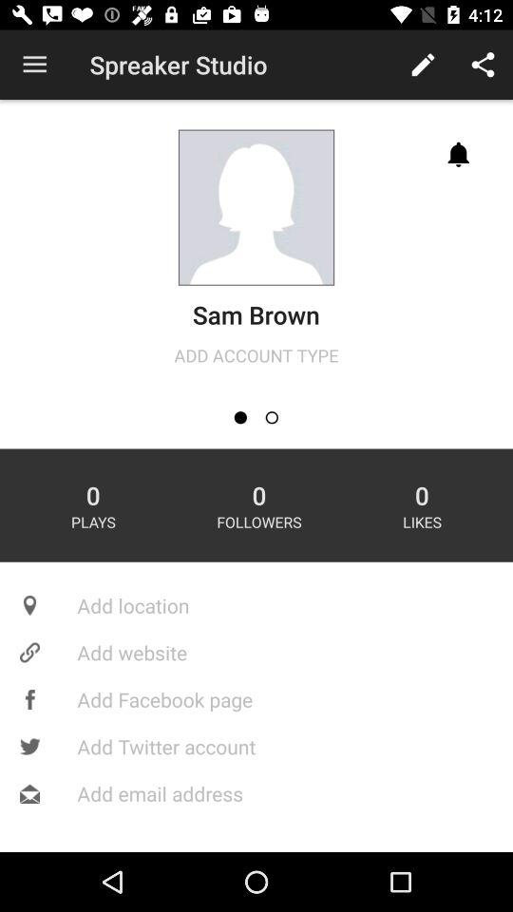  Describe the element at coordinates (272, 418) in the screenshot. I see `settings` at that location.